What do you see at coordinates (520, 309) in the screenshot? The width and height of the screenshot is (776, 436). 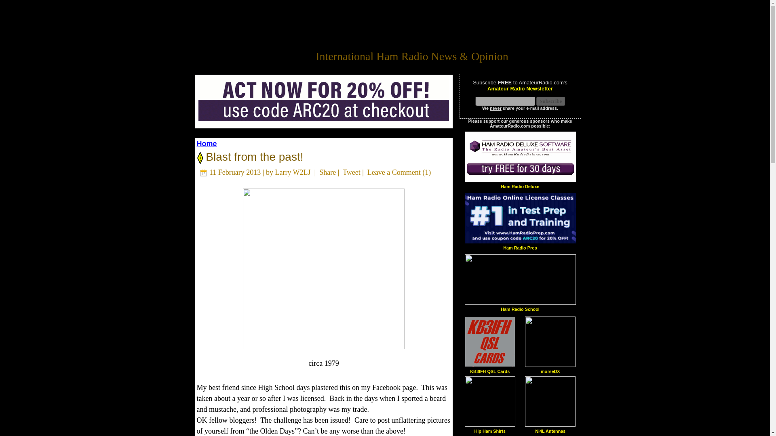 I see `Ham Radio School` at bounding box center [520, 309].